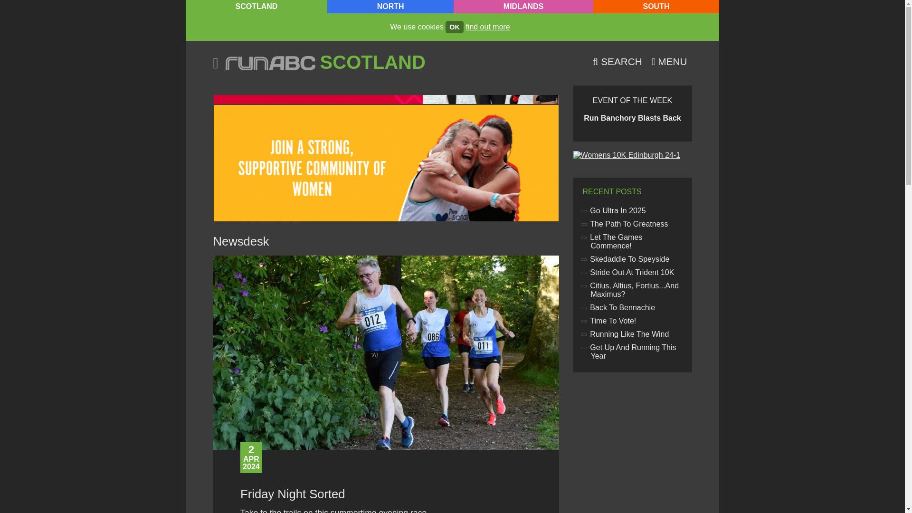 The image size is (912, 513). What do you see at coordinates (617, 61) in the screenshot?
I see `Search` at bounding box center [617, 61].